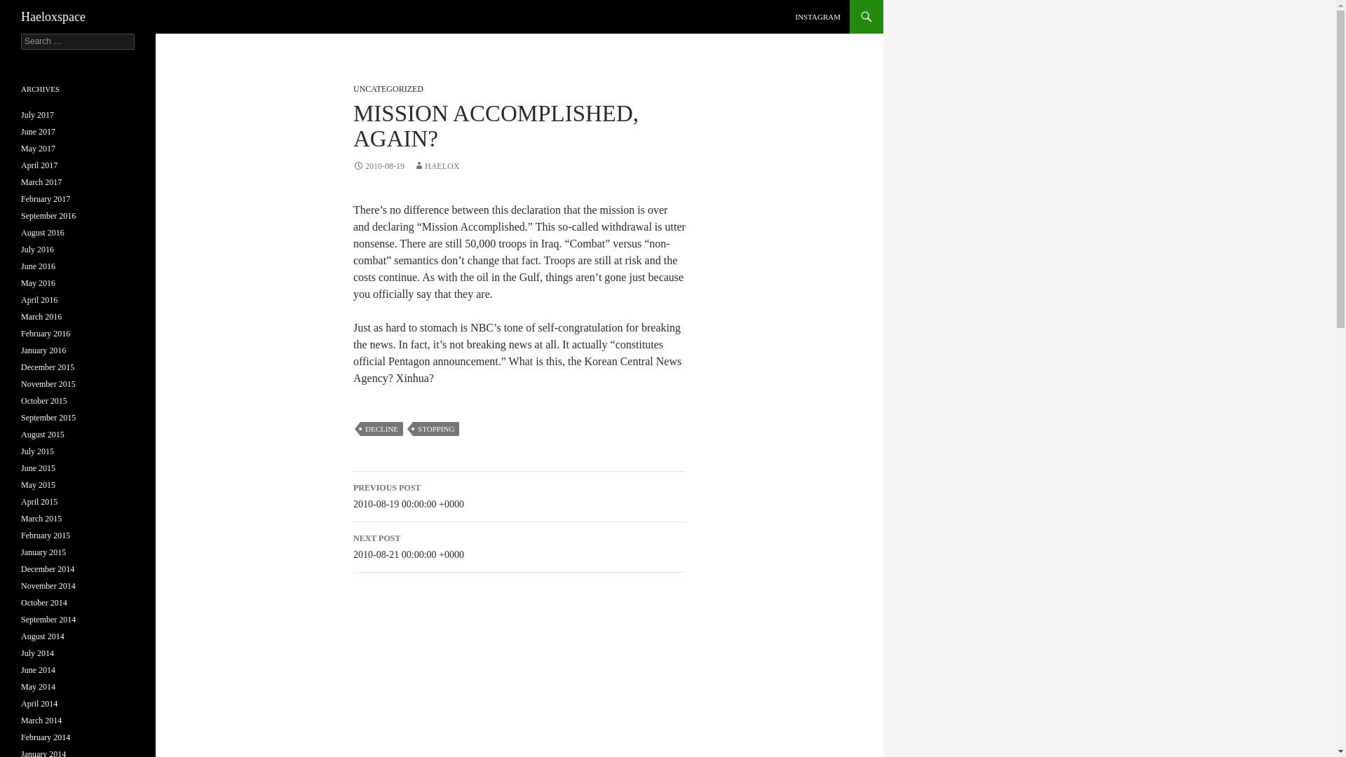 The height and width of the screenshot is (757, 1346). What do you see at coordinates (41, 519) in the screenshot?
I see `March 2015` at bounding box center [41, 519].